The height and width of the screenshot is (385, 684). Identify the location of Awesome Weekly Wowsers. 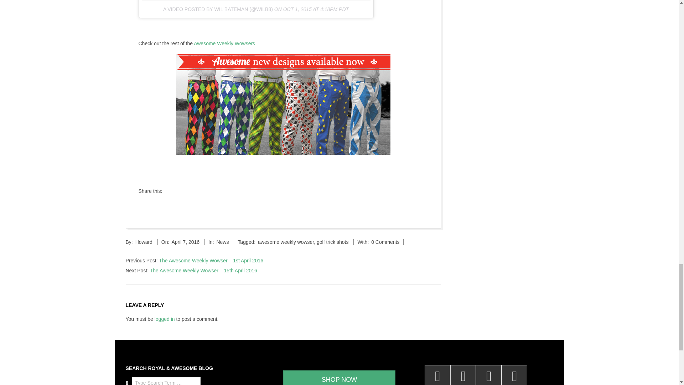
(224, 43).